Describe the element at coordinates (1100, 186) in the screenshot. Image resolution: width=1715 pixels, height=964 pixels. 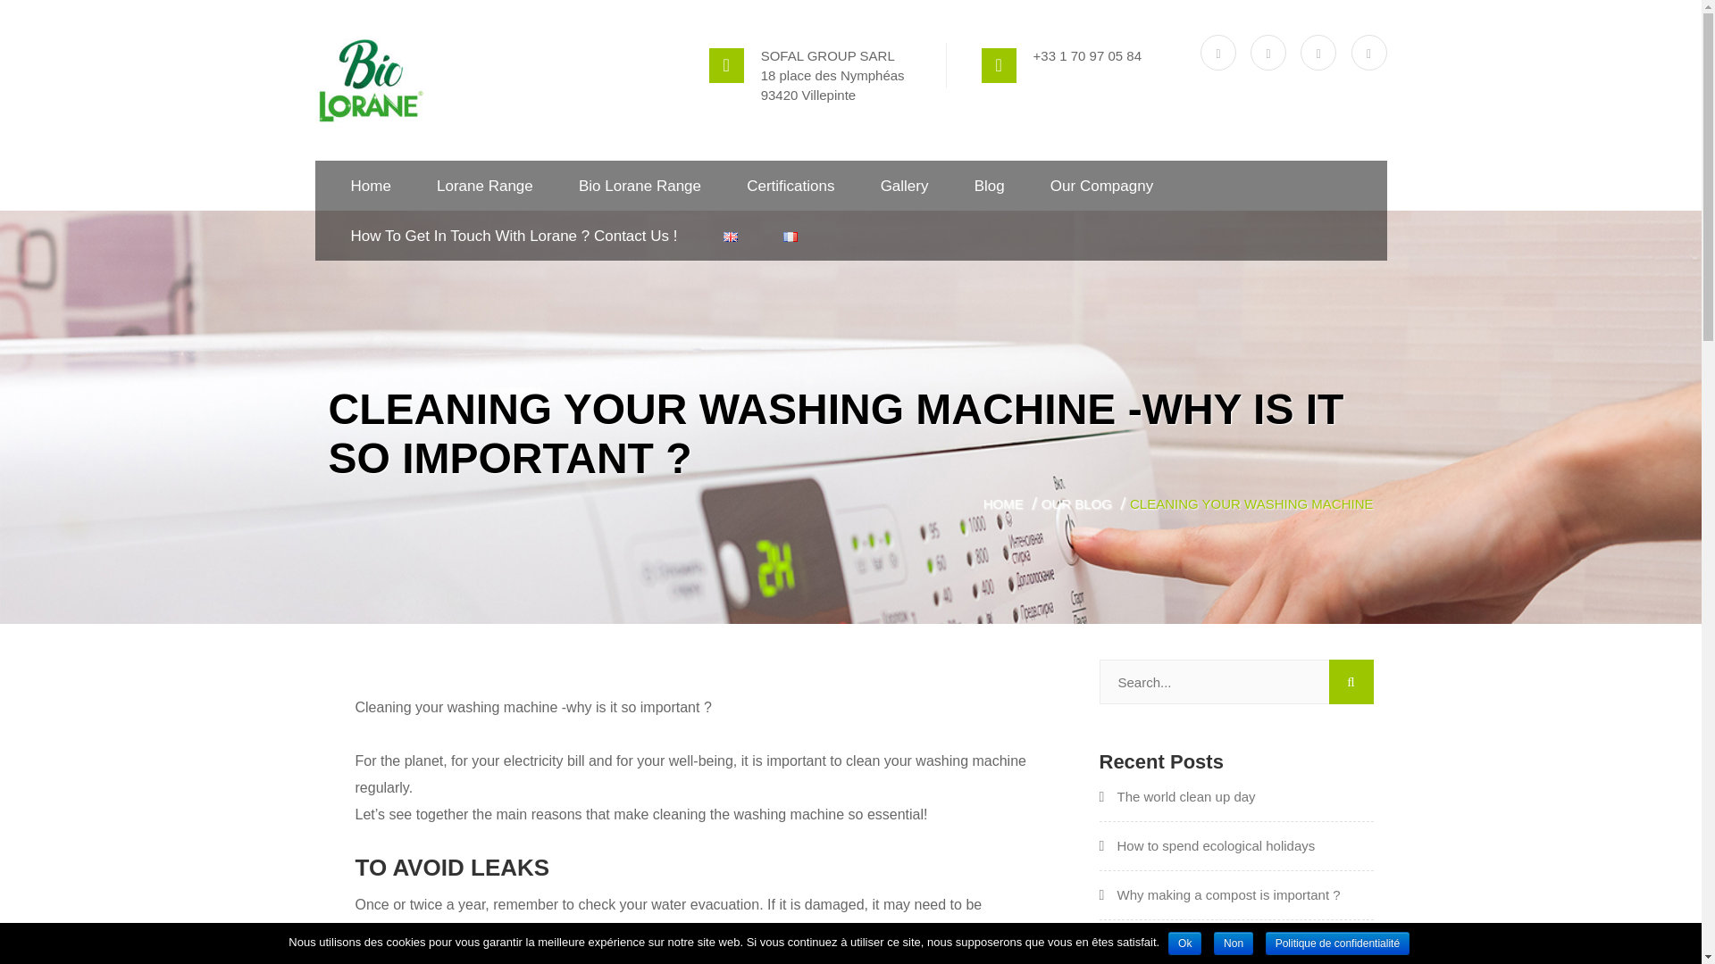
I see `Our compagny` at that location.